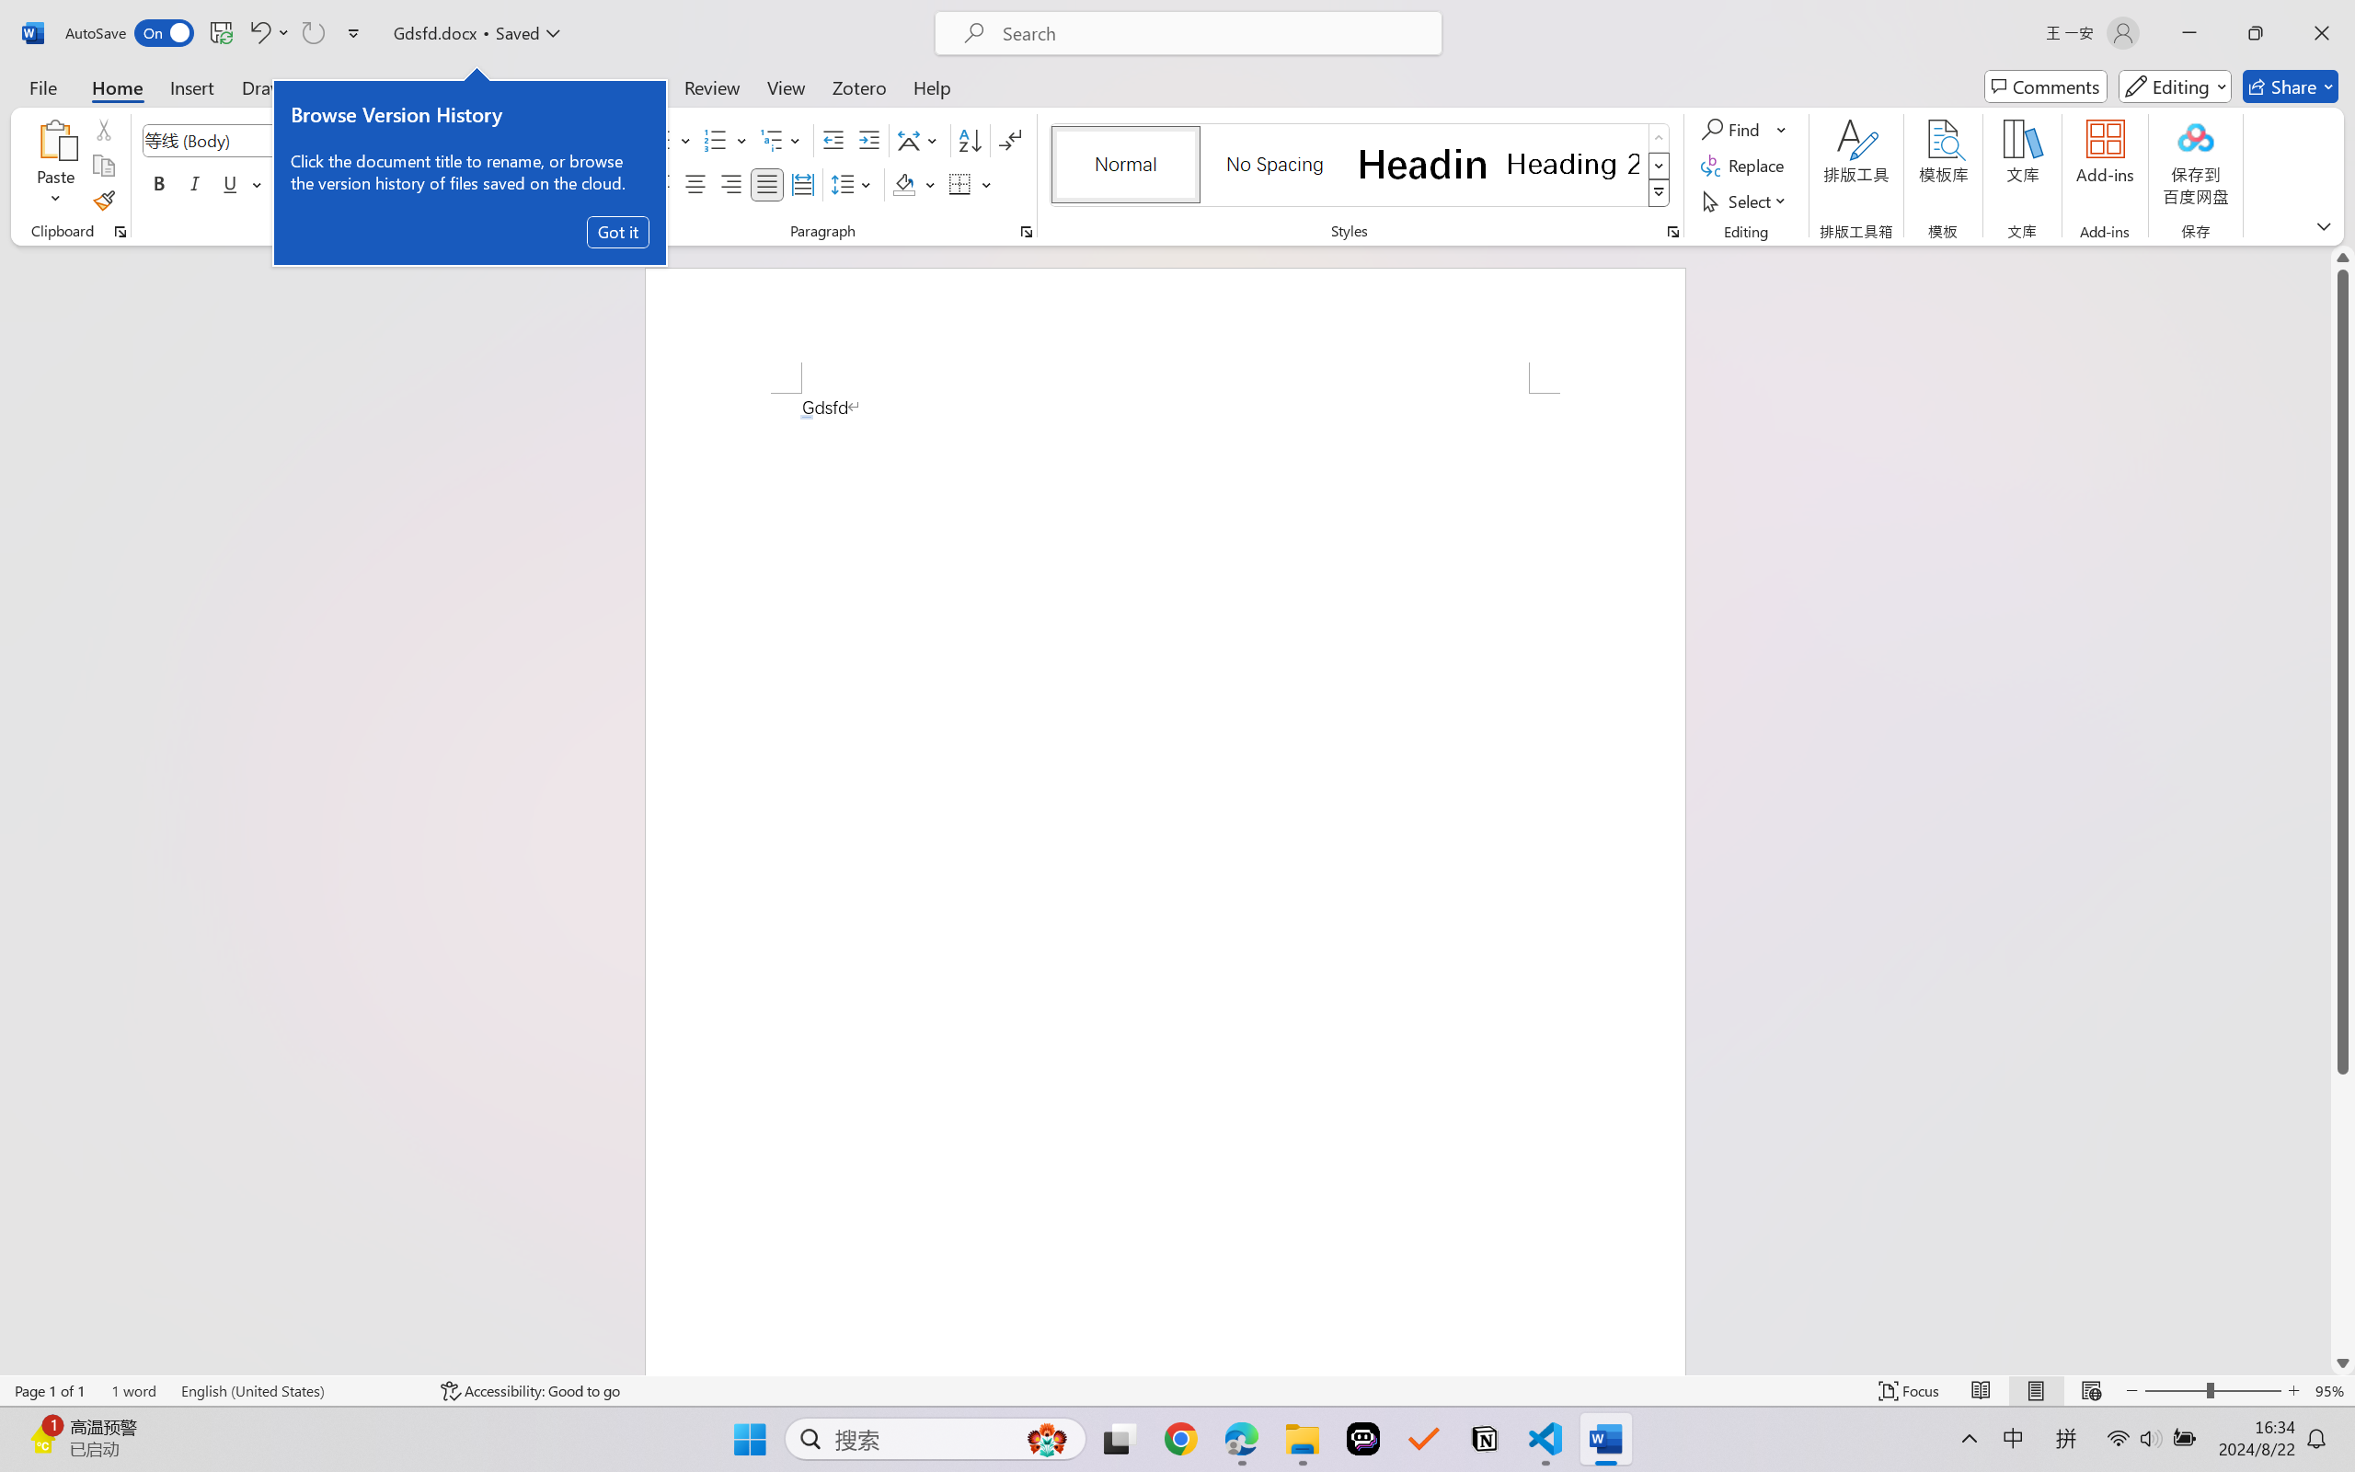 This screenshot has width=2355, height=1472. Describe the element at coordinates (1212, 33) in the screenshot. I see `Microsoft search` at that location.